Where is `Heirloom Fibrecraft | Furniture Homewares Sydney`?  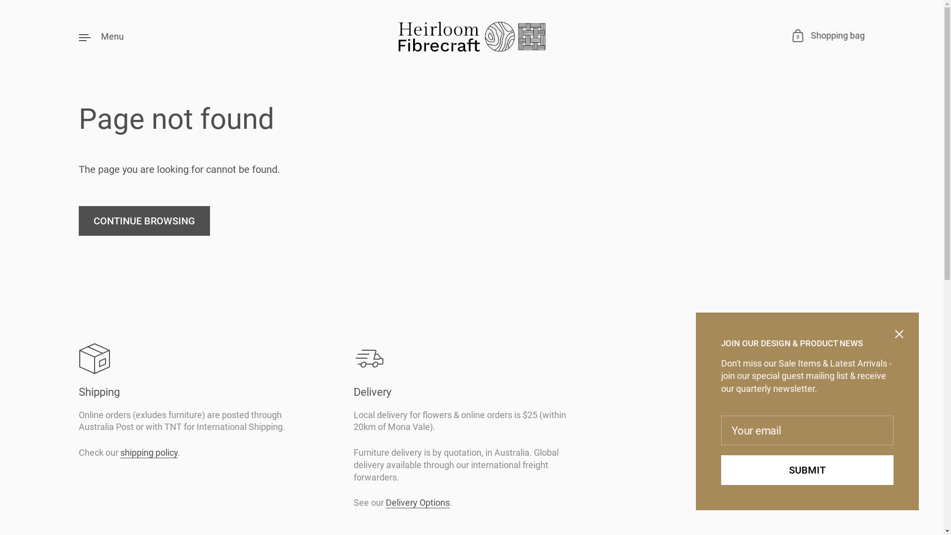
Heirloom Fibrecraft | Furniture Homewares Sydney is located at coordinates (472, 37).